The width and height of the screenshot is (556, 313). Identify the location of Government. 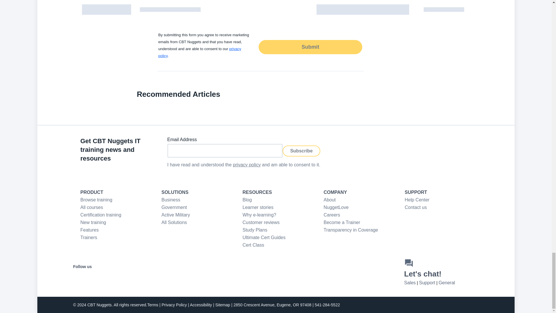
(174, 207).